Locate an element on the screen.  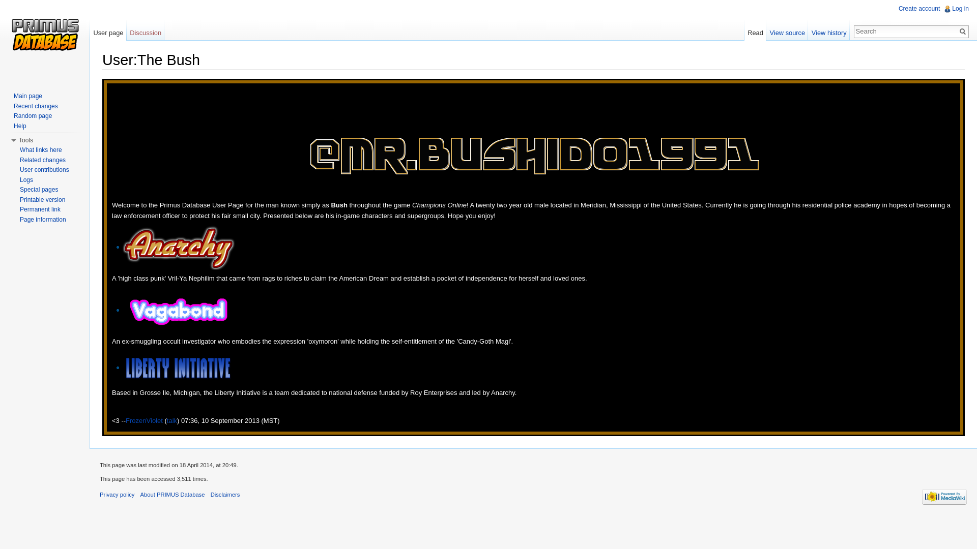
Visit the main page is located at coordinates (45, 41).